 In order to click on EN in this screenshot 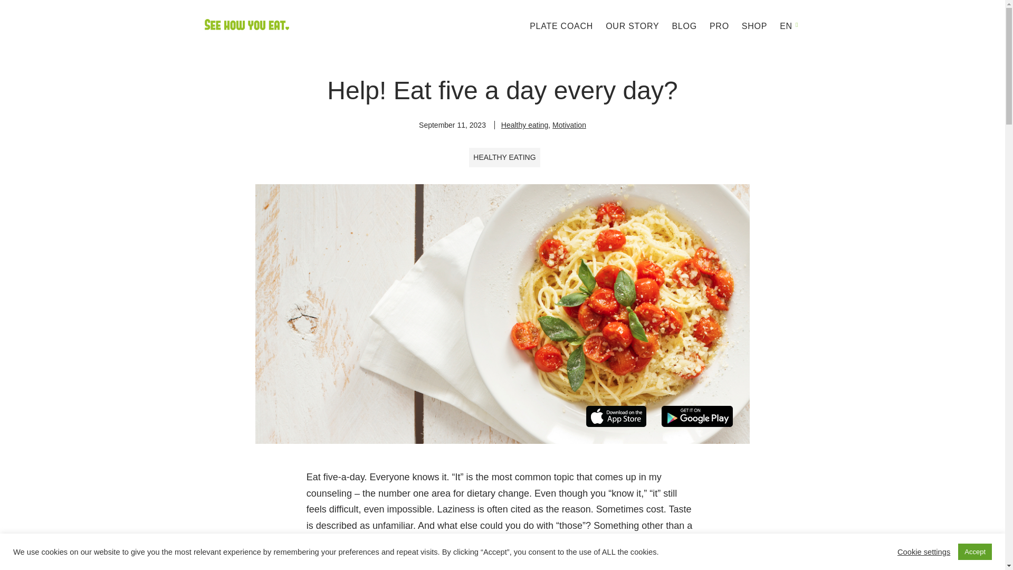, I will do `click(789, 26)`.